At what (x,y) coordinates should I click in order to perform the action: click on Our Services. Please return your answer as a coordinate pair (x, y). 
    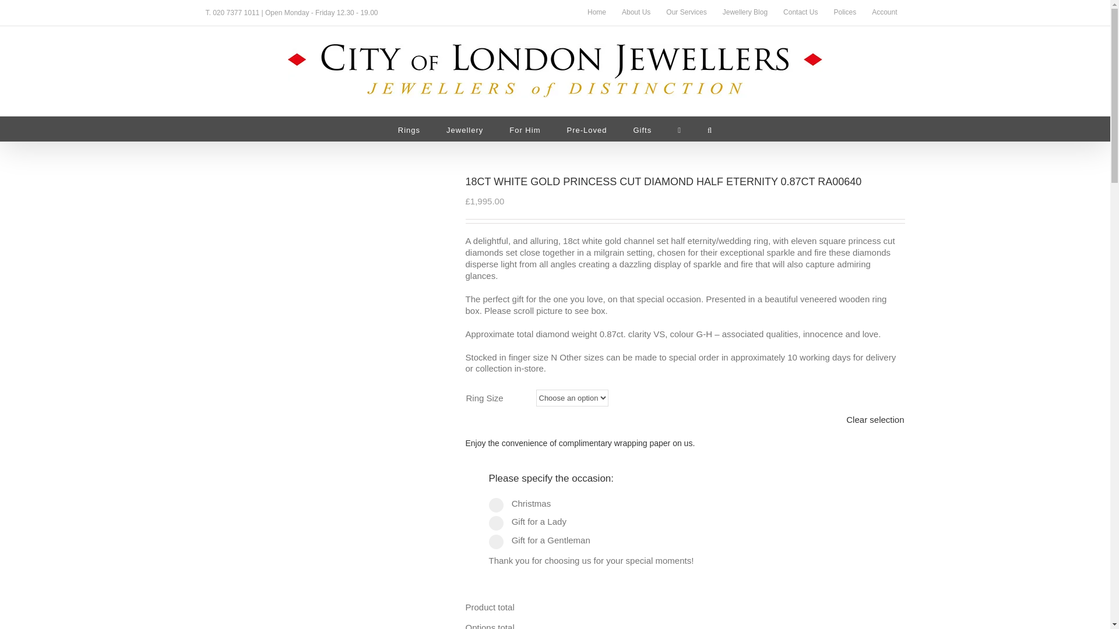
    Looking at the image, I should click on (686, 13).